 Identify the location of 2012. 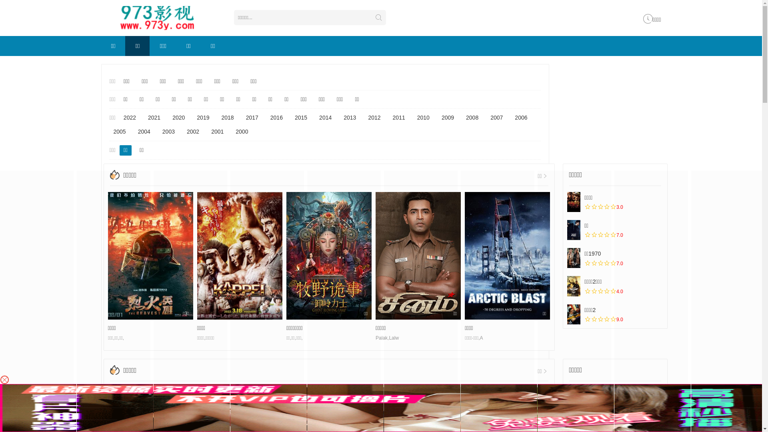
(374, 118).